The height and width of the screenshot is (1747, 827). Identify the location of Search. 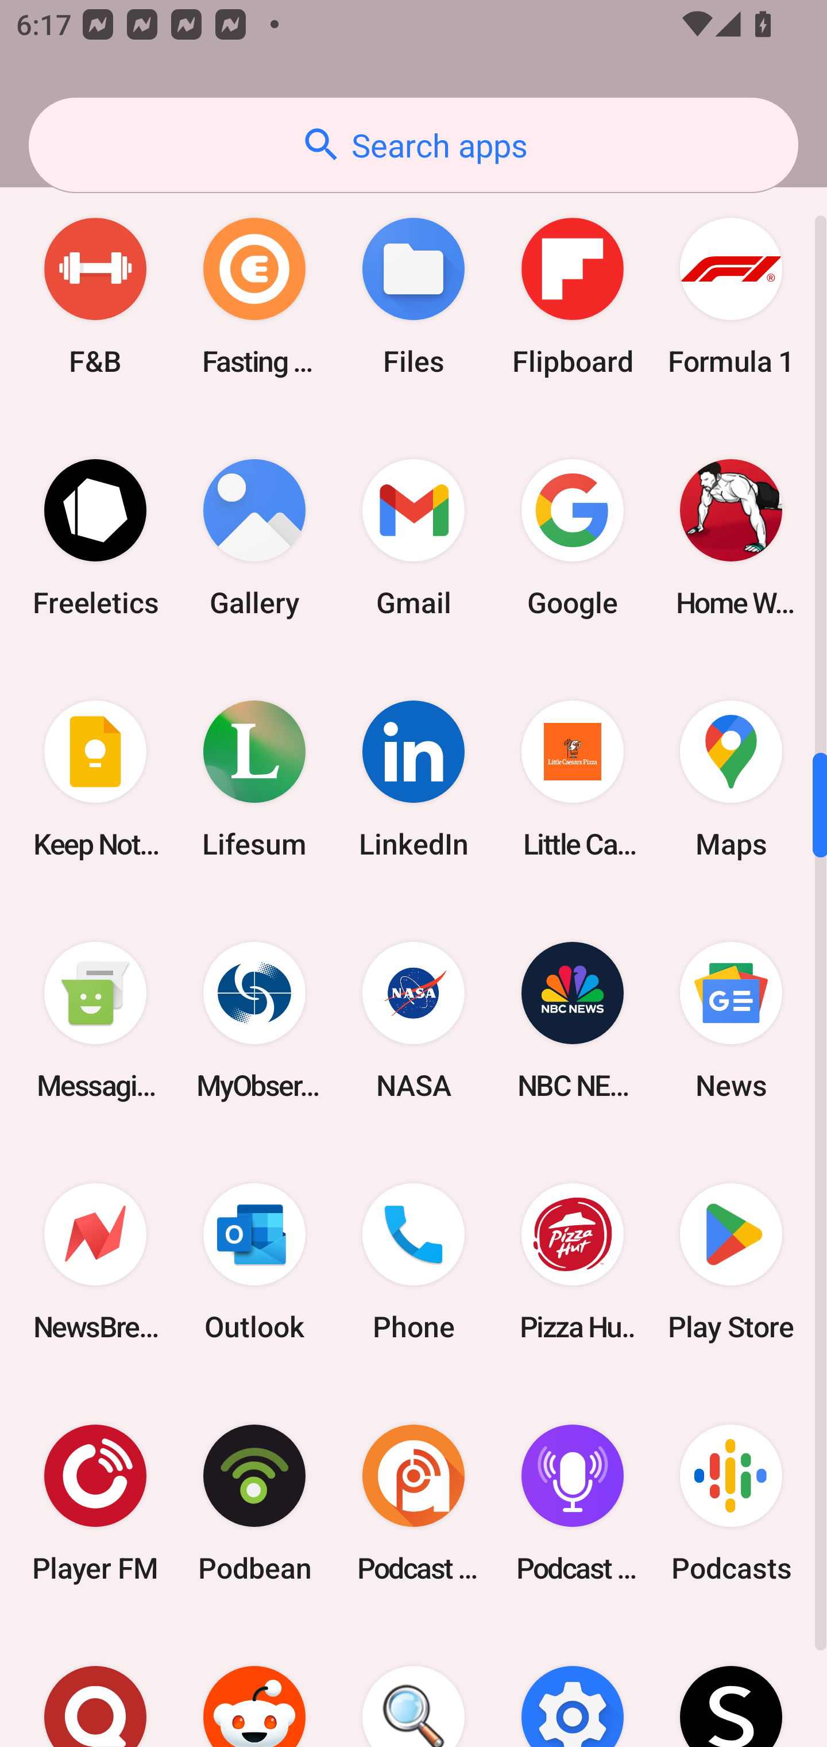
(413, 1686).